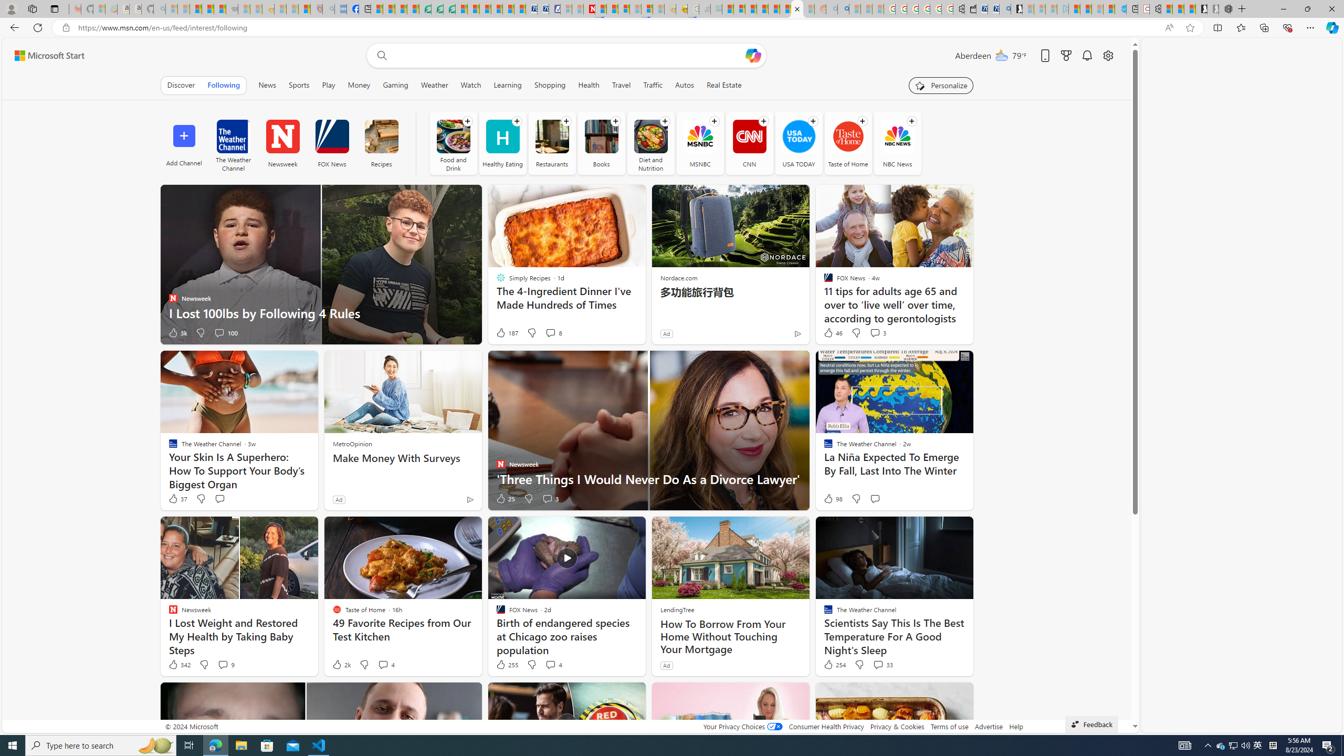 The height and width of the screenshot is (756, 1344). I want to click on MSNBC, so click(700, 136).